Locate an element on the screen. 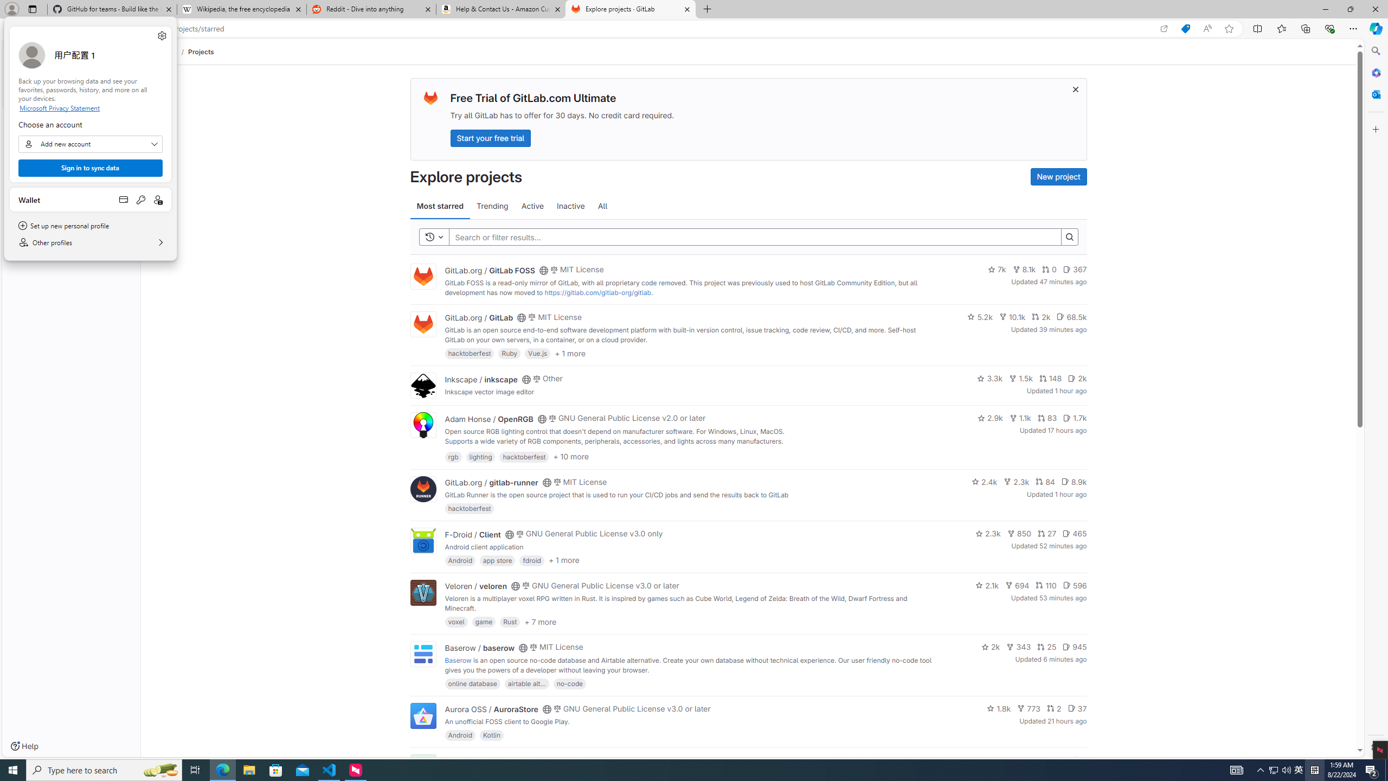 The image size is (1388, 781). GitLab.org / GitLab is located at coordinates (479, 318).